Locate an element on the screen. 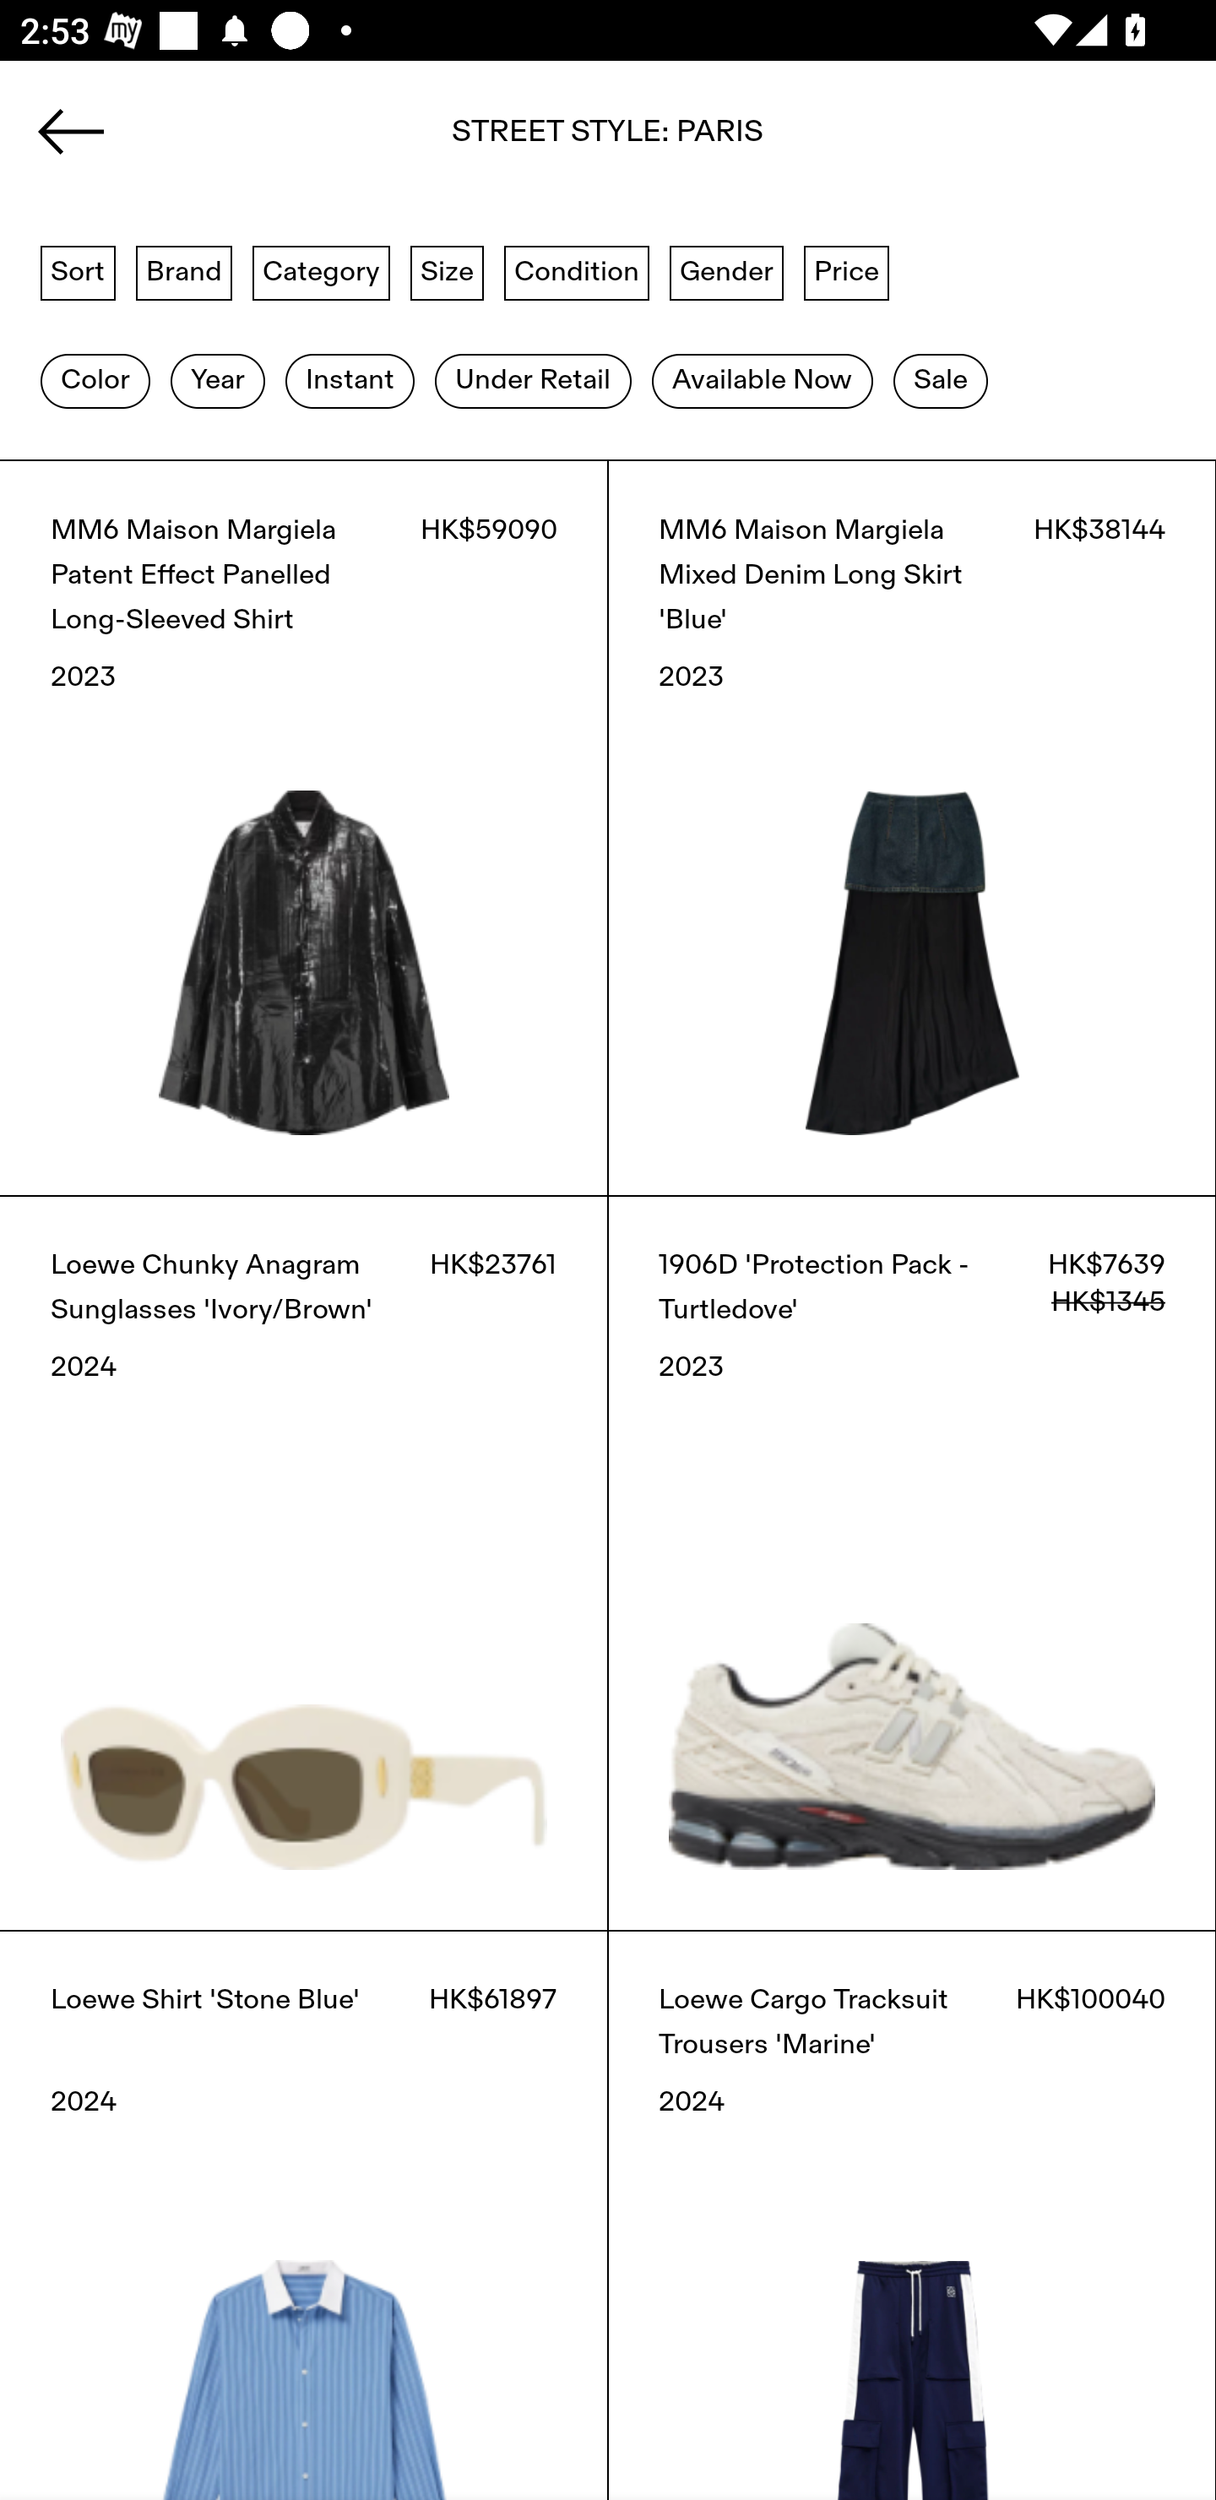 The image size is (1216, 2500). Sort is located at coordinates (78, 271).